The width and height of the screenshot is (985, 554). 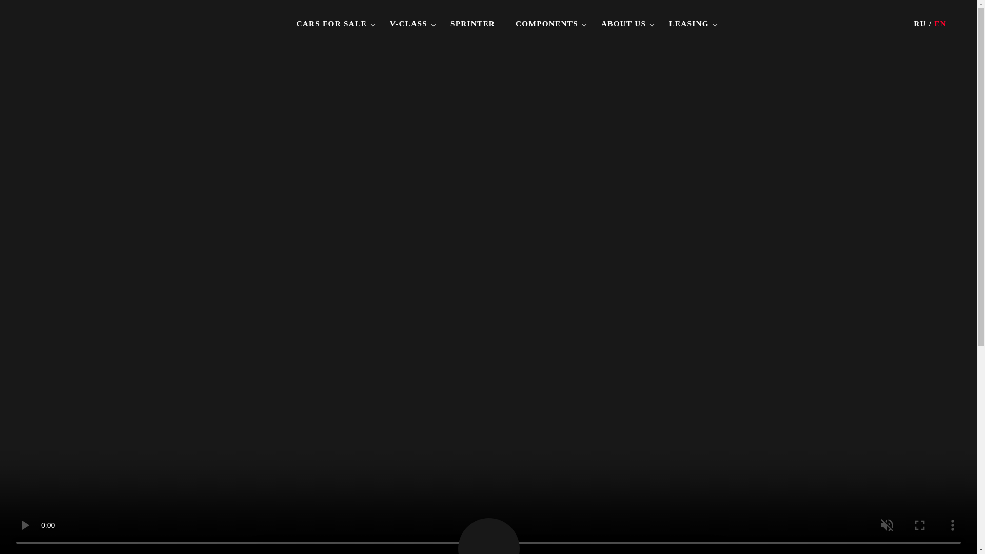 I want to click on EN, so click(x=940, y=23).